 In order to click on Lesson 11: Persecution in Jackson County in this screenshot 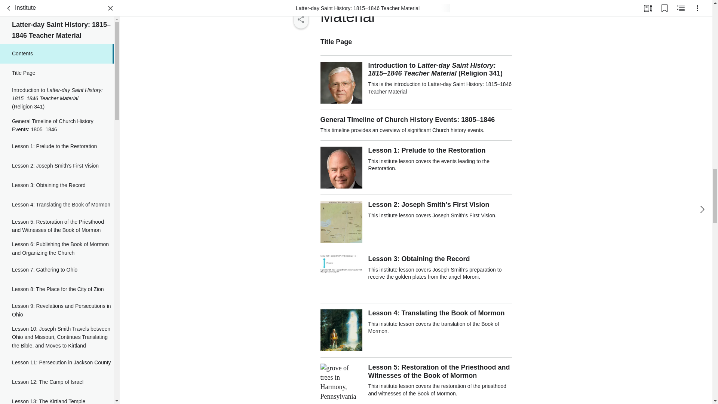, I will do `click(57, 290)`.